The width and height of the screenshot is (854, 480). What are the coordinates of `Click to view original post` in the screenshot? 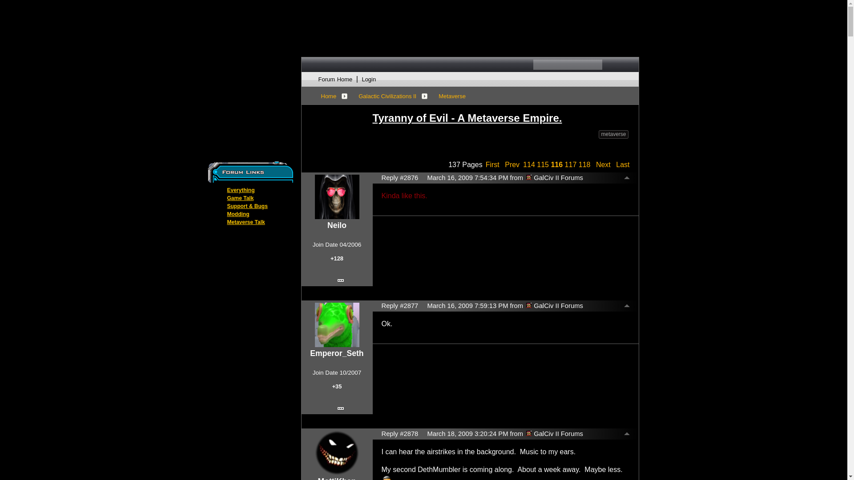 It's located at (501, 118).